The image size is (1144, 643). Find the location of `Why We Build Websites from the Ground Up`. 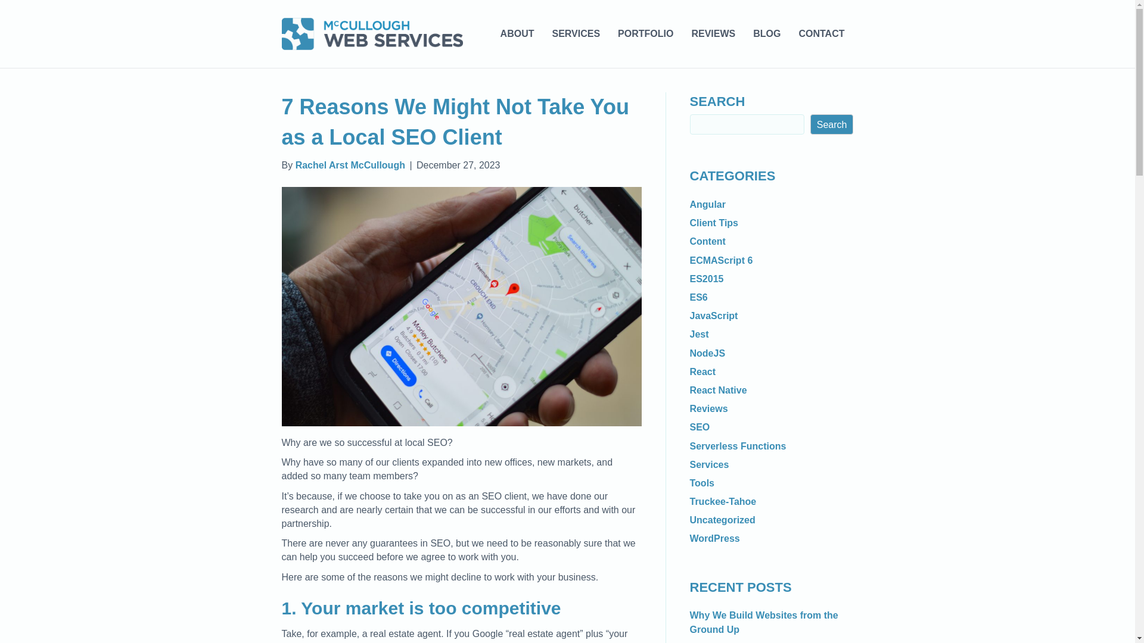

Why We Build Websites from the Ground Up is located at coordinates (764, 622).